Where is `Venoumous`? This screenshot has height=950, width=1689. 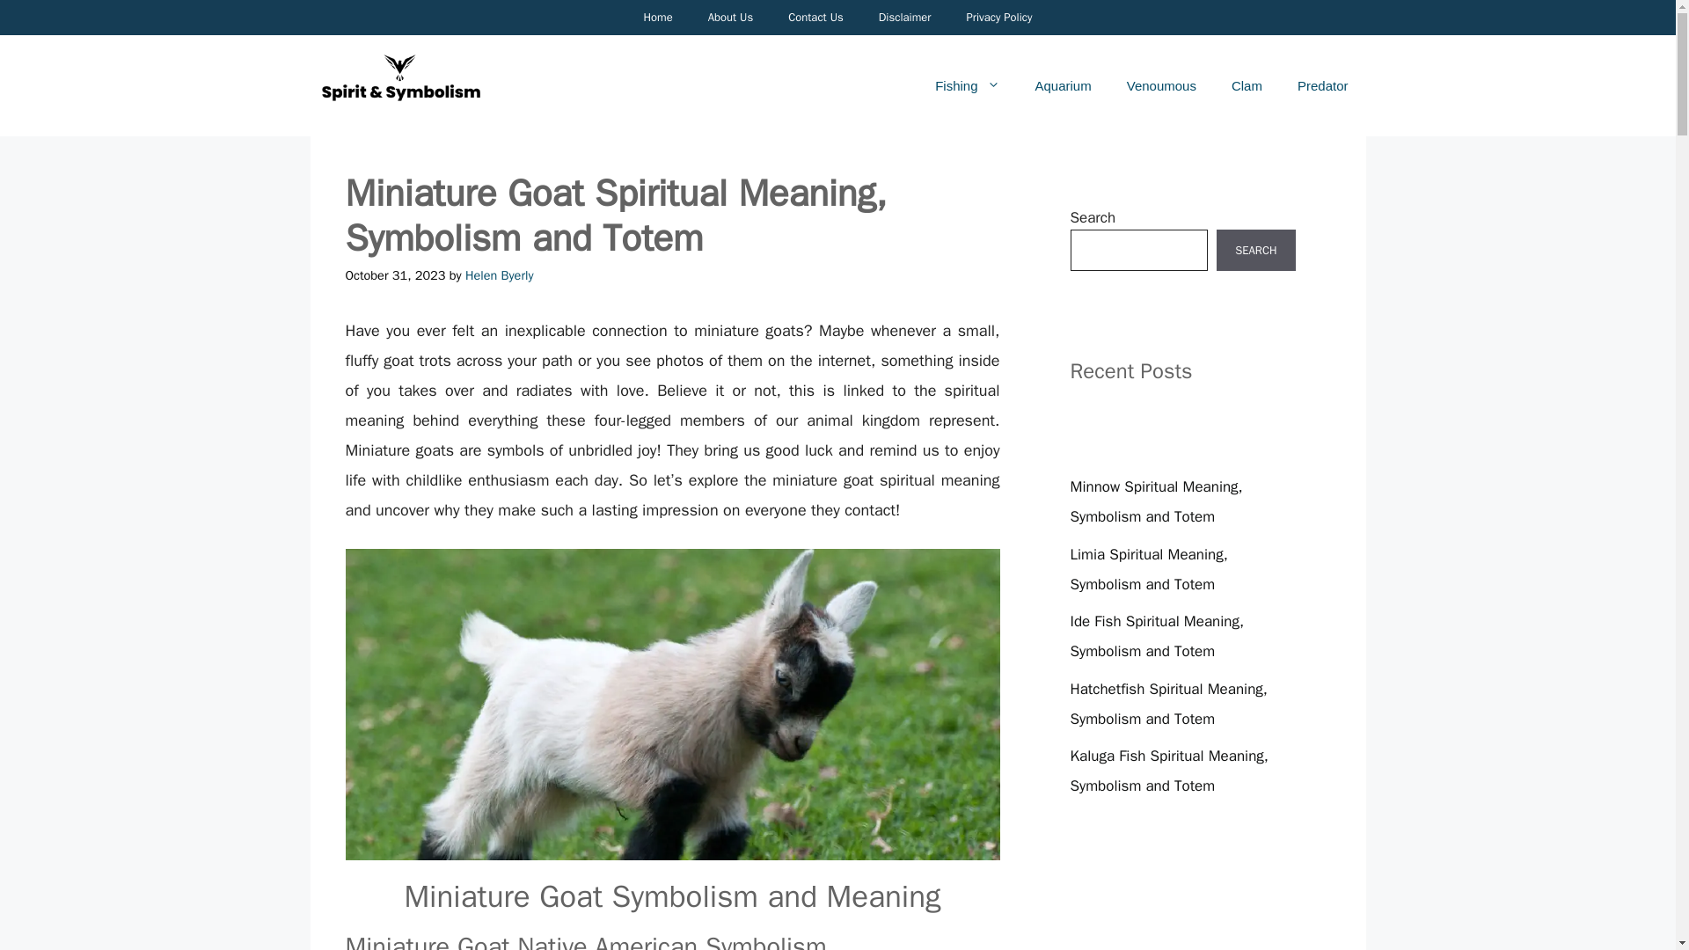
Venoumous is located at coordinates (1161, 86).